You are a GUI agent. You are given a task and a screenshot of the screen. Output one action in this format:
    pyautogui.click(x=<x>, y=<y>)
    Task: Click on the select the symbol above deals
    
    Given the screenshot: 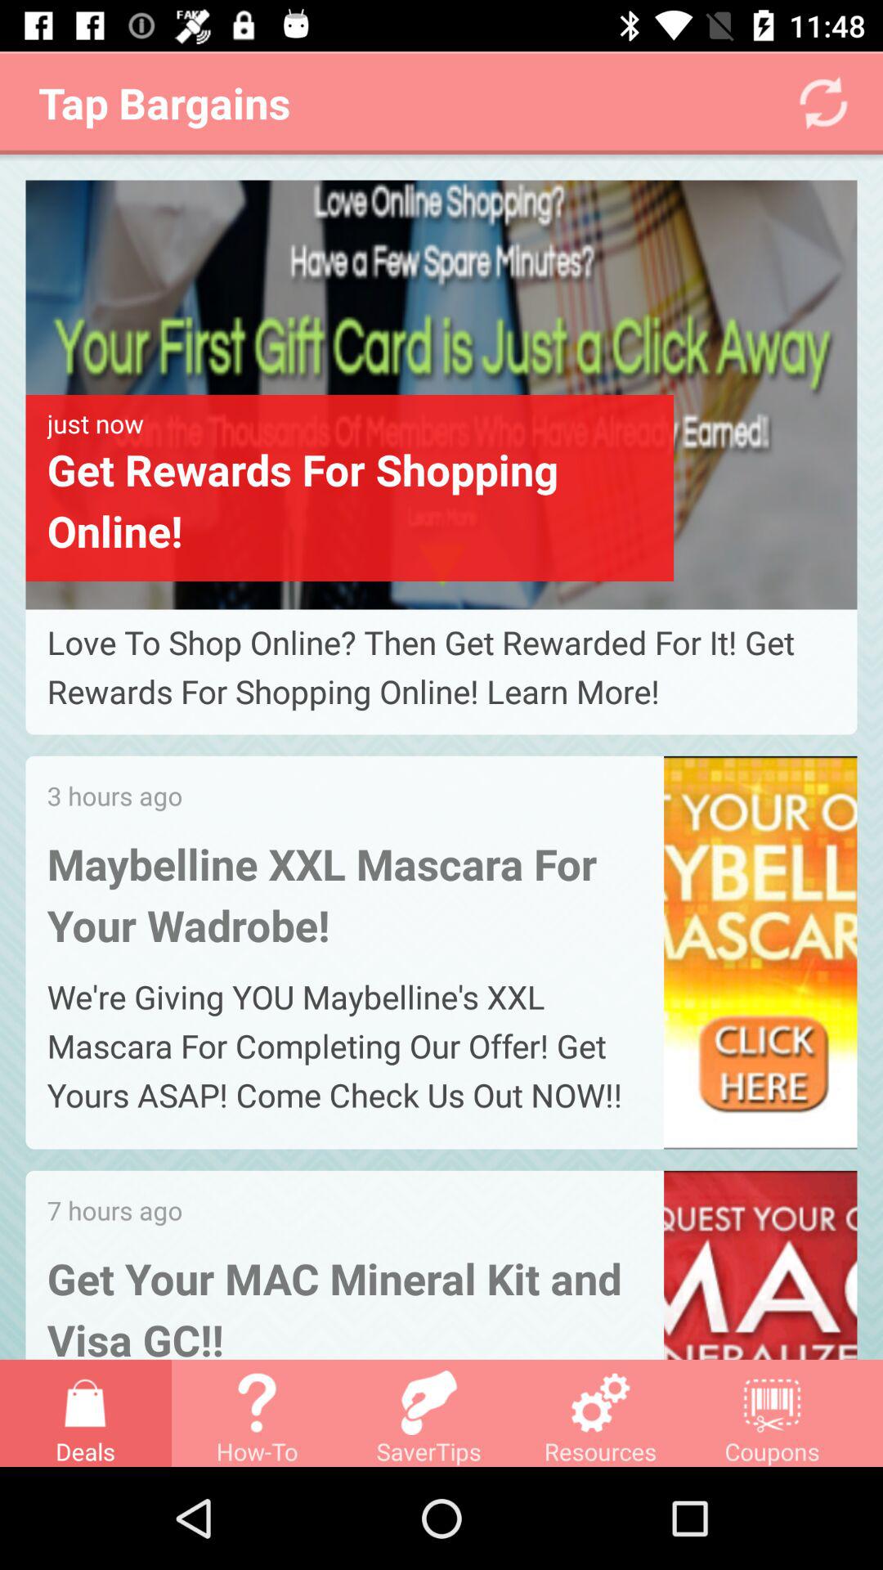 What is the action you would take?
    pyautogui.click(x=85, y=1402)
    